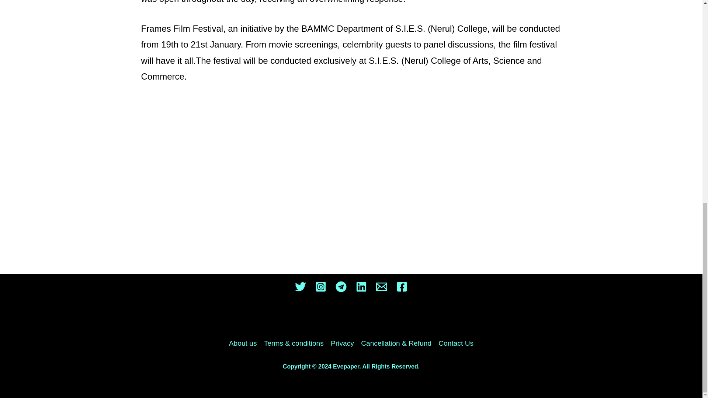 Image resolution: width=708 pixels, height=398 pixels. What do you see at coordinates (244, 343) in the screenshot?
I see `About us` at bounding box center [244, 343].